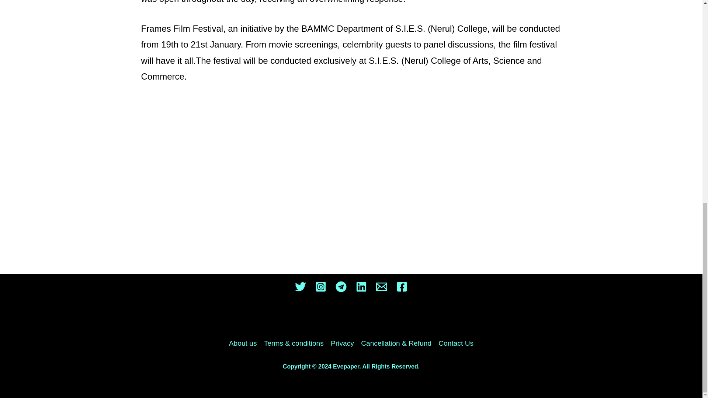 Image resolution: width=708 pixels, height=398 pixels. What do you see at coordinates (244, 343) in the screenshot?
I see `About us` at bounding box center [244, 343].